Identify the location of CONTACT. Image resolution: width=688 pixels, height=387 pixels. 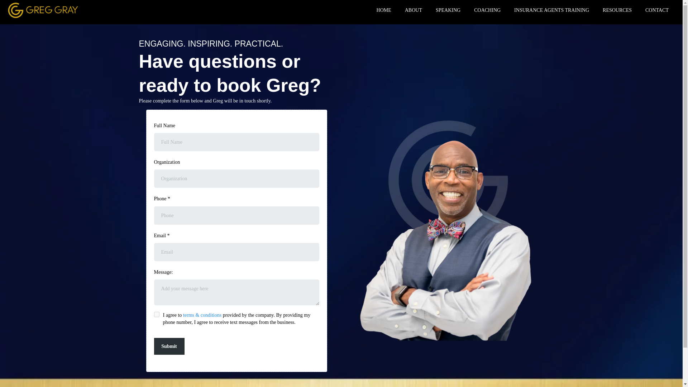
(657, 11).